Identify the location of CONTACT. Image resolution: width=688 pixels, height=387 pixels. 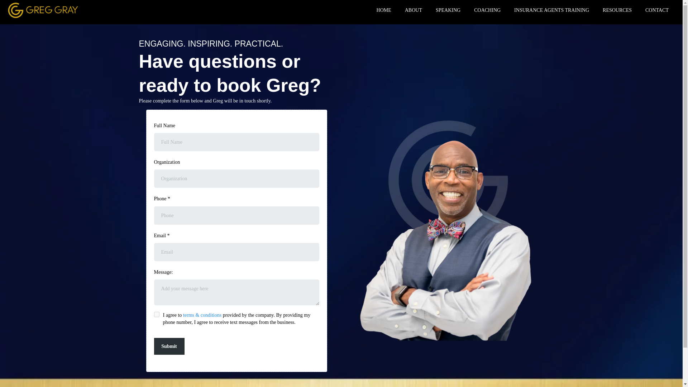
(657, 11).